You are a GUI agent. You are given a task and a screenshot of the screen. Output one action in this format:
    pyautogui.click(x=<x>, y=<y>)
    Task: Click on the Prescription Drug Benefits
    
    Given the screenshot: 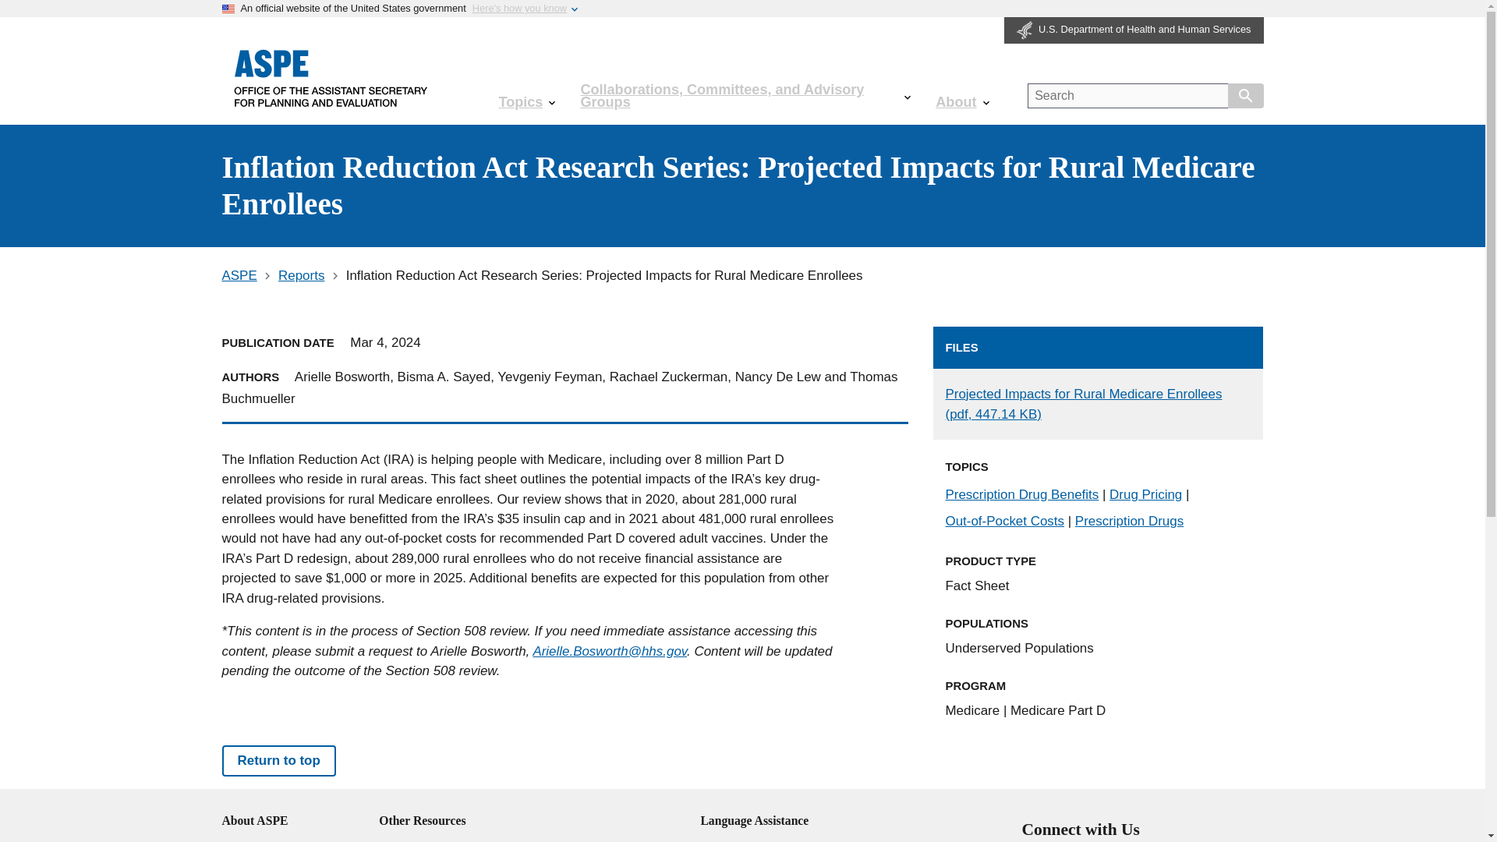 What is the action you would take?
    pyautogui.click(x=1021, y=494)
    